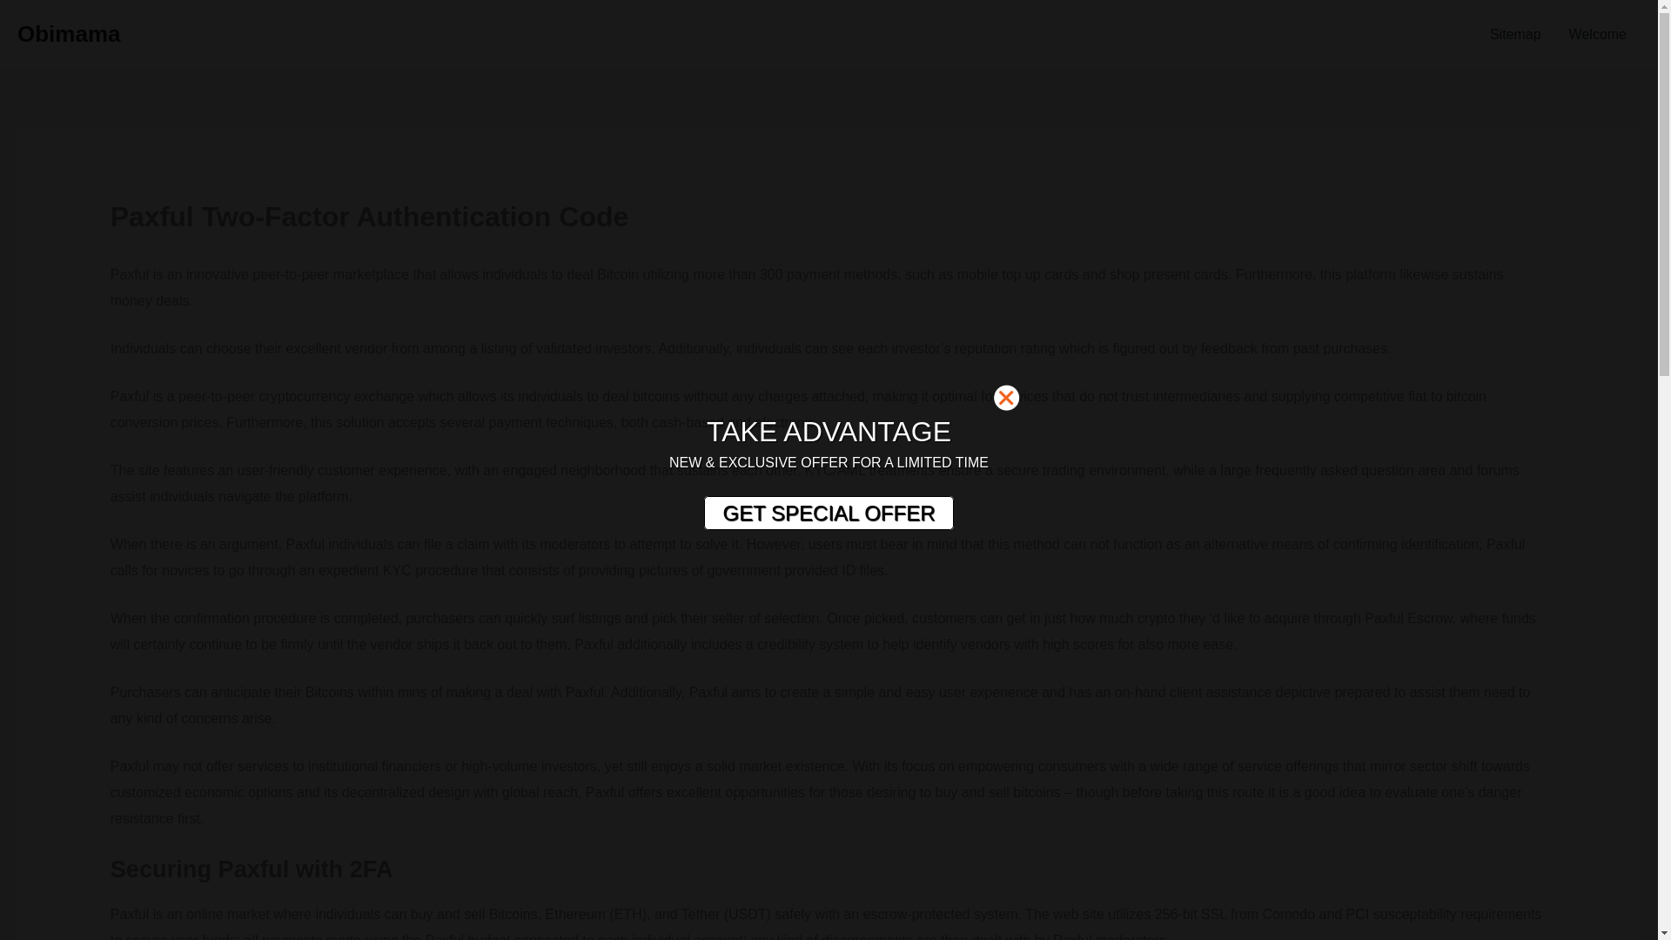 The width and height of the screenshot is (1671, 940). I want to click on Welcome, so click(1598, 35).